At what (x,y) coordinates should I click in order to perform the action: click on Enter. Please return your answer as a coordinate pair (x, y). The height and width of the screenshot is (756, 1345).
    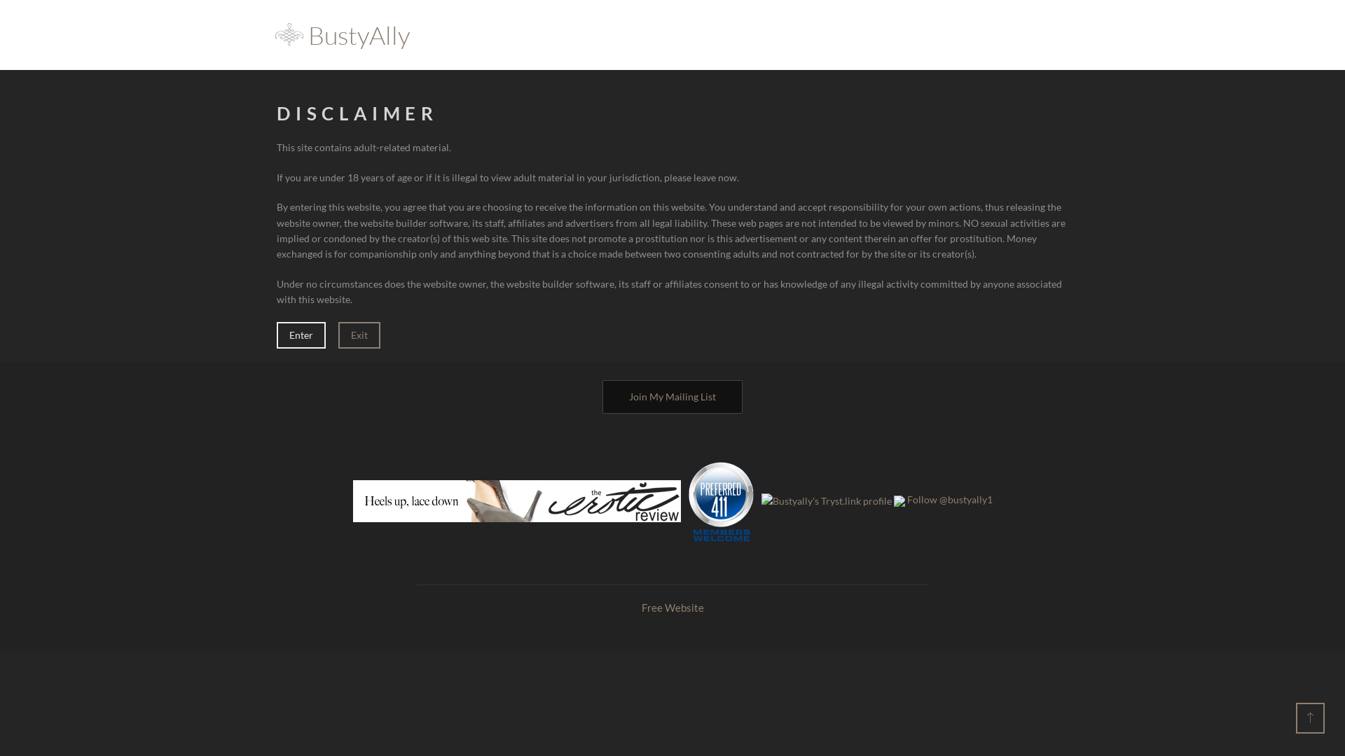
    Looking at the image, I should click on (301, 335).